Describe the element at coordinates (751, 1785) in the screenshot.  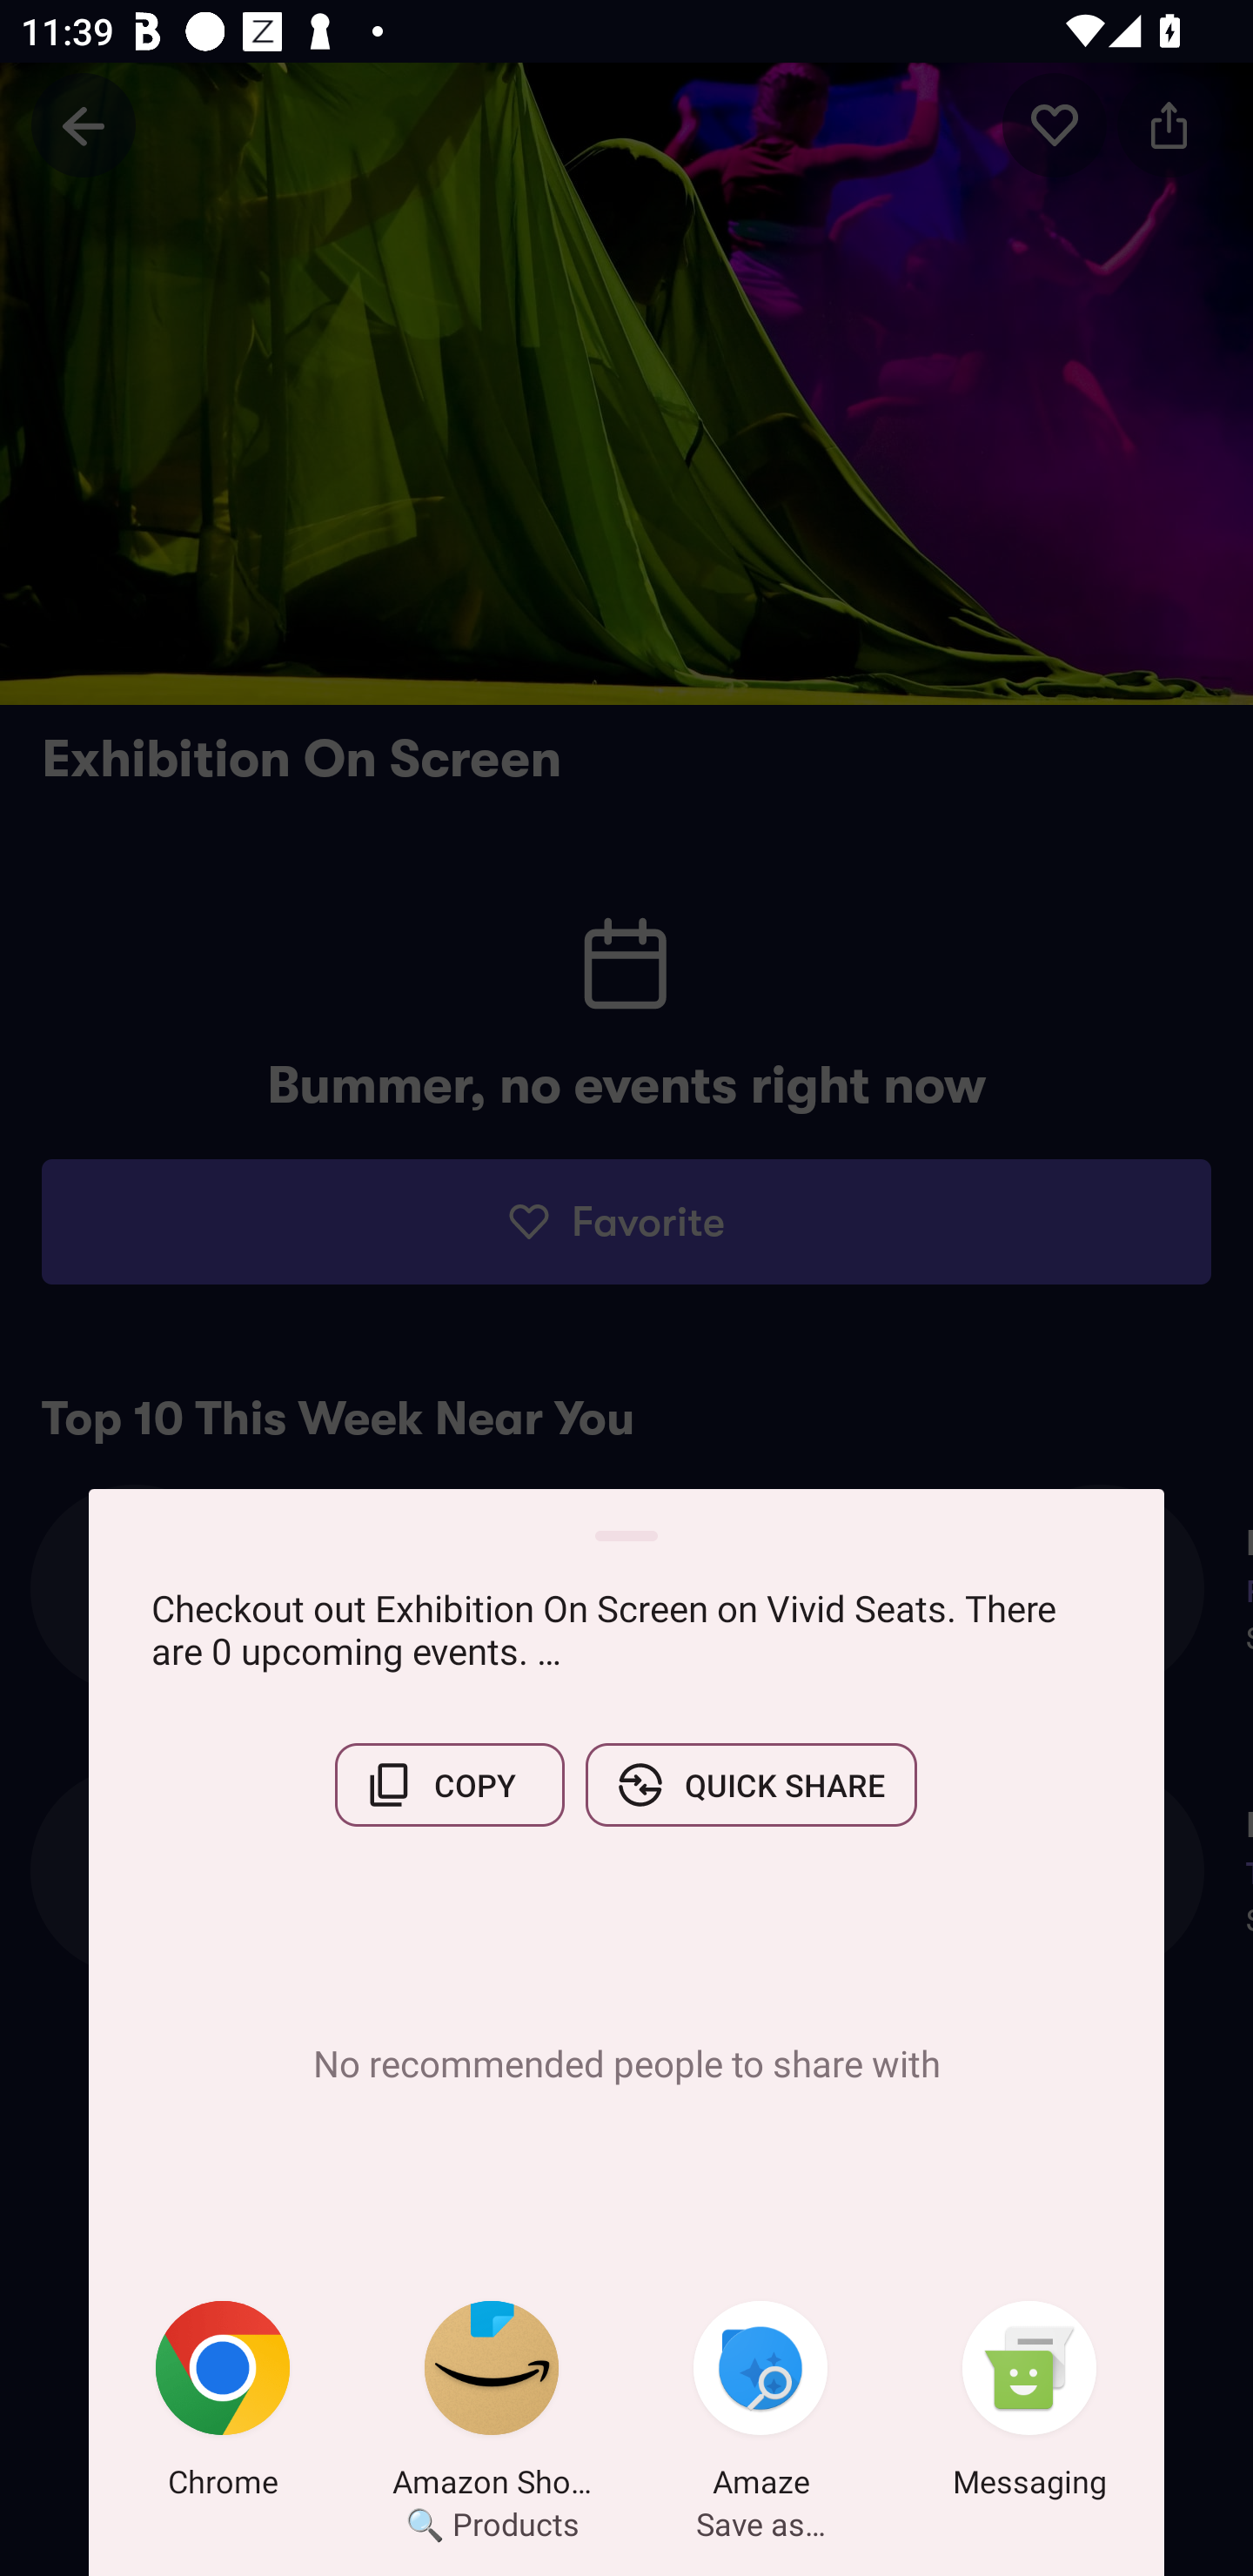
I see `QUICK SHARE` at that location.